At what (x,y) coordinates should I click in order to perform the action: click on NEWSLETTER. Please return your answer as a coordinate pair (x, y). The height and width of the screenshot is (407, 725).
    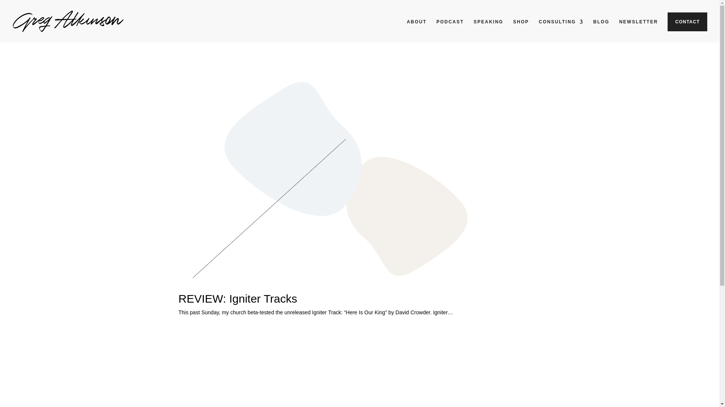
    Looking at the image, I should click on (639, 28).